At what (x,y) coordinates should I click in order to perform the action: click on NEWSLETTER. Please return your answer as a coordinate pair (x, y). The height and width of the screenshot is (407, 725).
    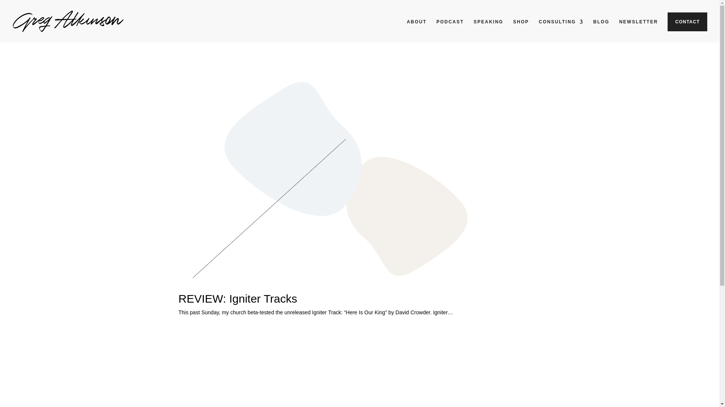
    Looking at the image, I should click on (639, 28).